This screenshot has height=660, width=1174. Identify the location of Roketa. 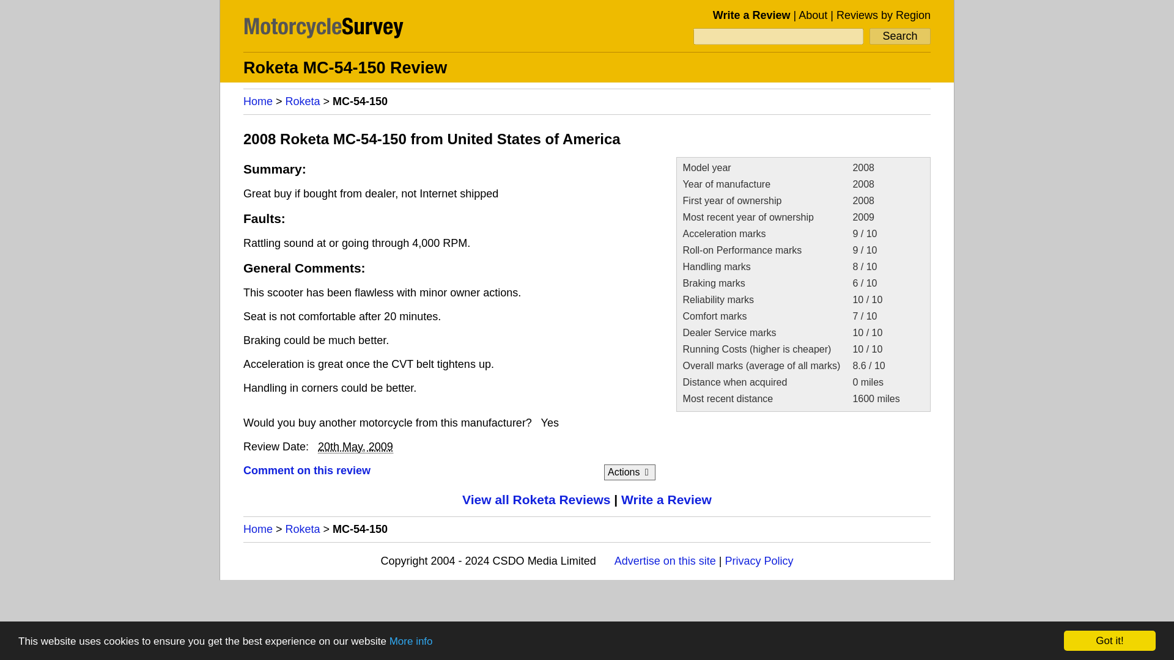
(303, 529).